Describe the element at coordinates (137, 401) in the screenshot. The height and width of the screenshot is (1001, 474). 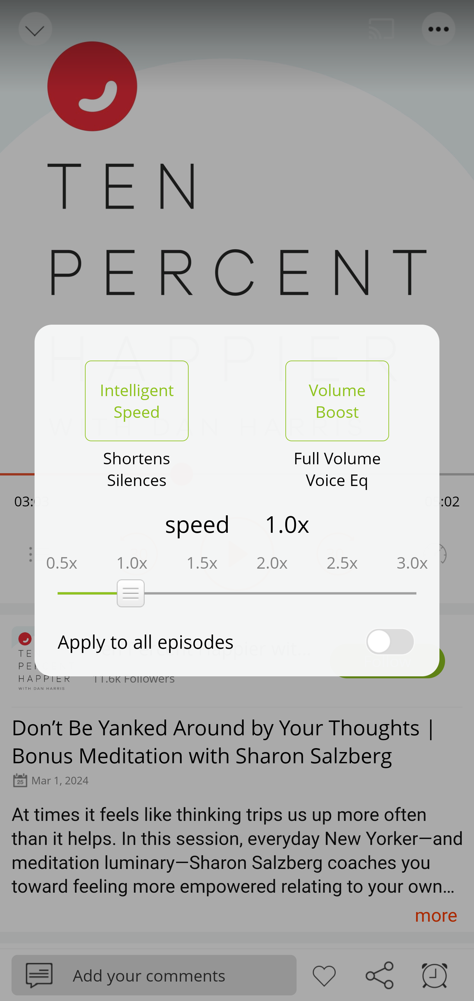
I see `Intelligent
Speed` at that location.